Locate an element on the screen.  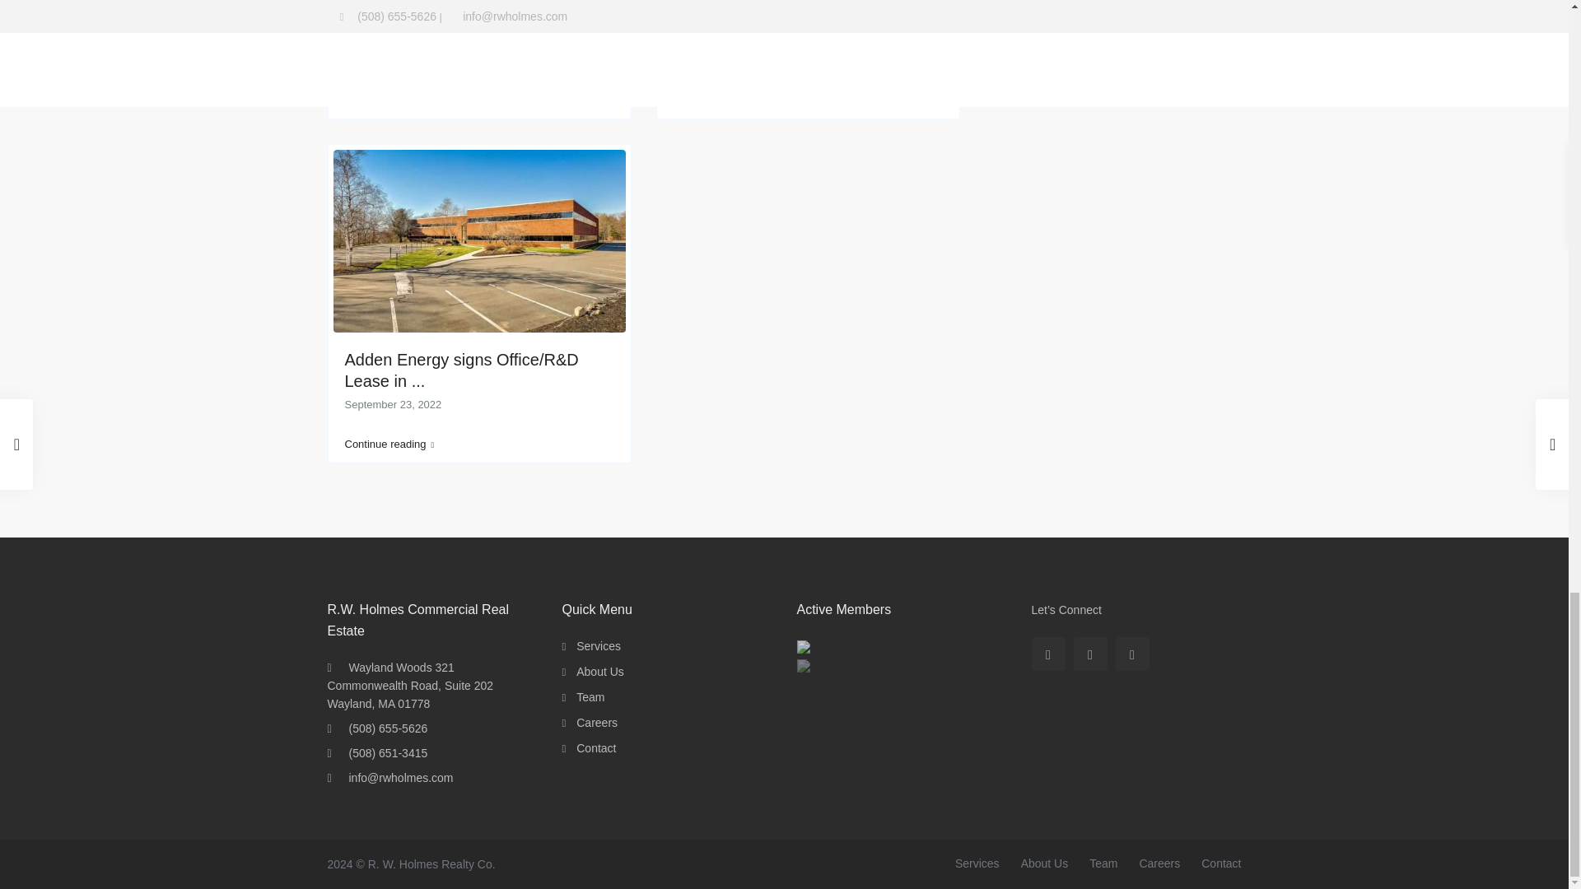
Team is located at coordinates (590, 697).